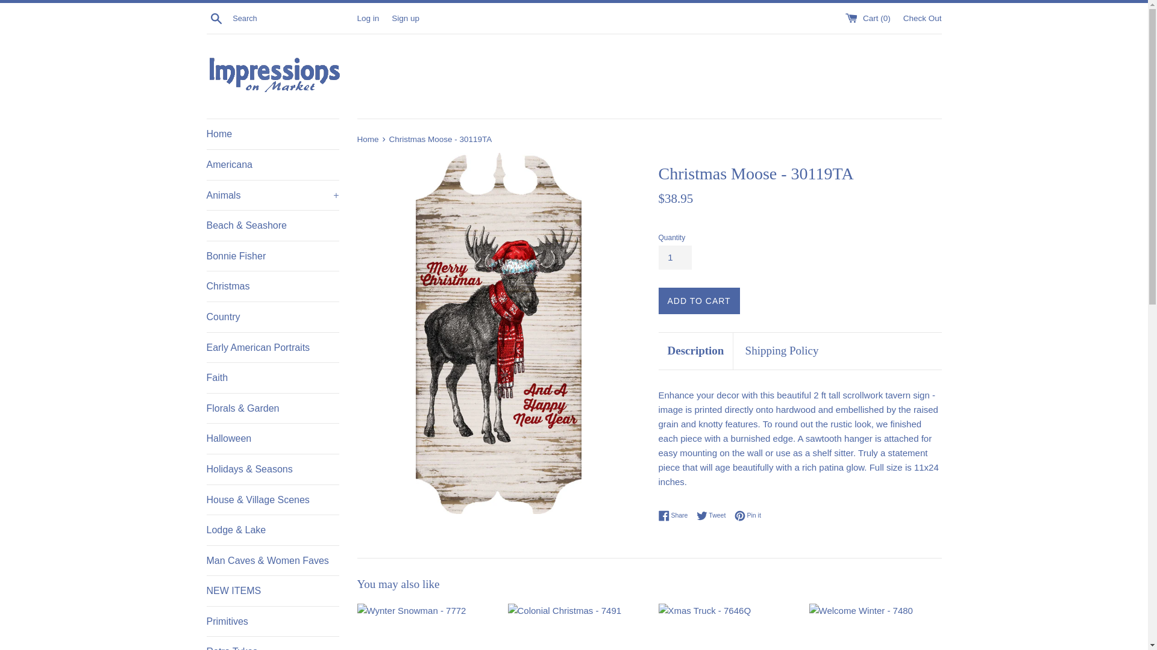 The height and width of the screenshot is (650, 1157). Describe the element at coordinates (272, 134) in the screenshot. I see `Home` at that location.